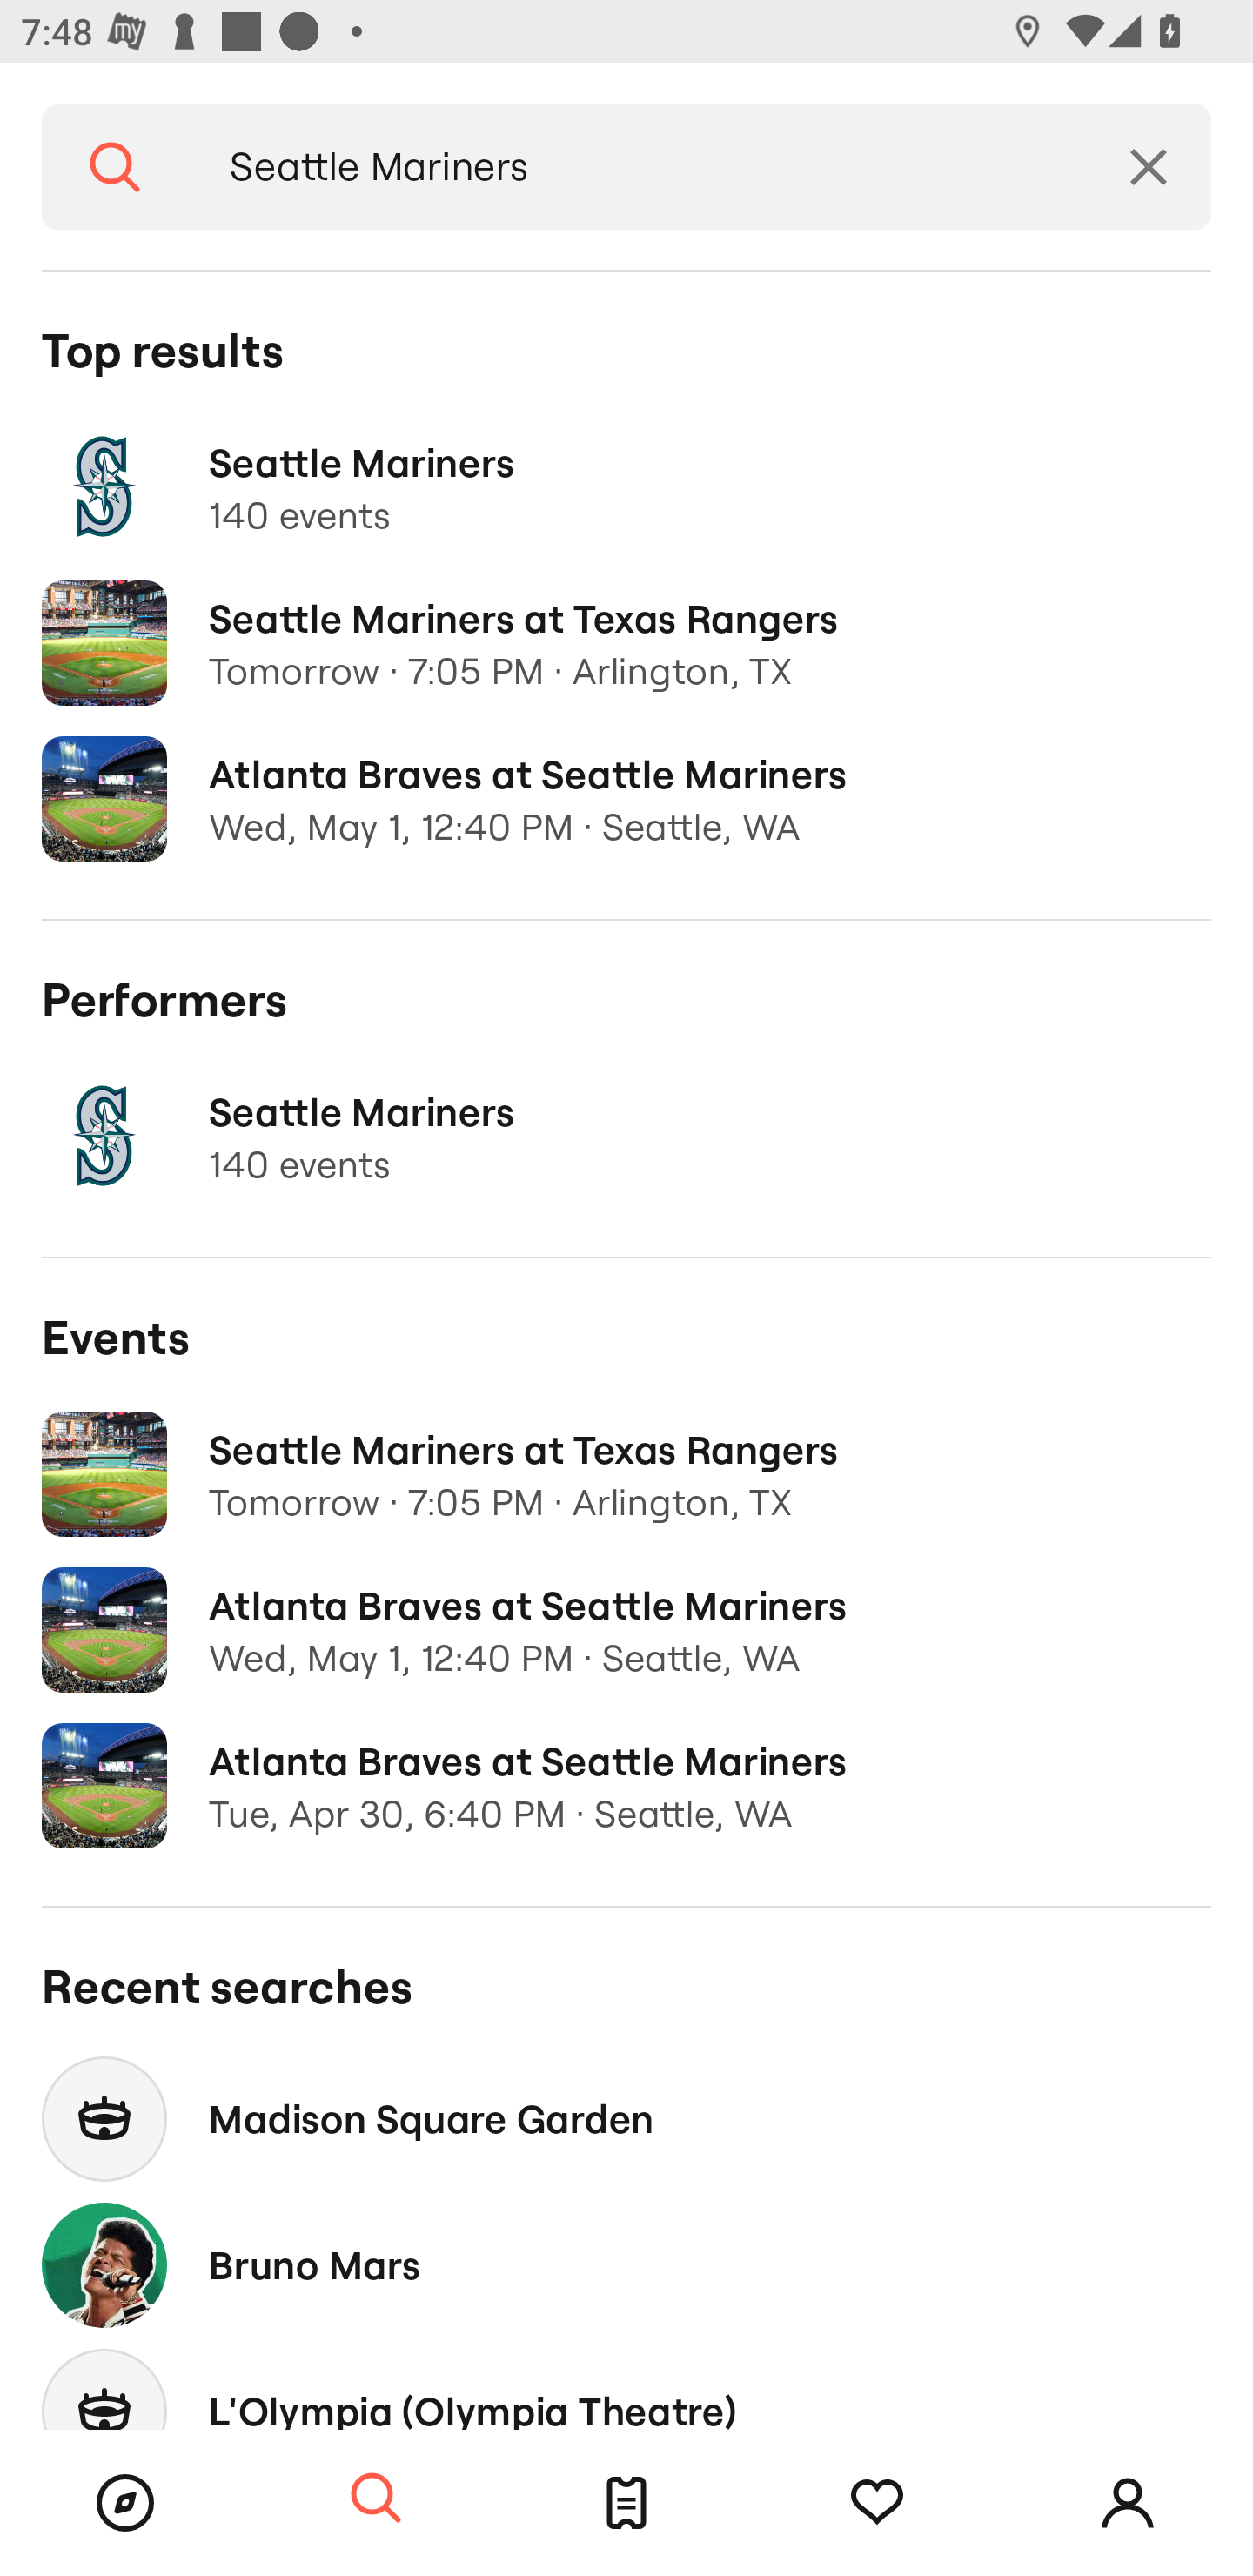 The height and width of the screenshot is (2576, 1253). Describe the element at coordinates (877, 2503) in the screenshot. I see `Tracking` at that location.